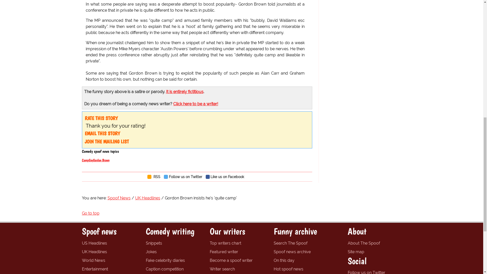  I want to click on RSS, so click(155, 177).